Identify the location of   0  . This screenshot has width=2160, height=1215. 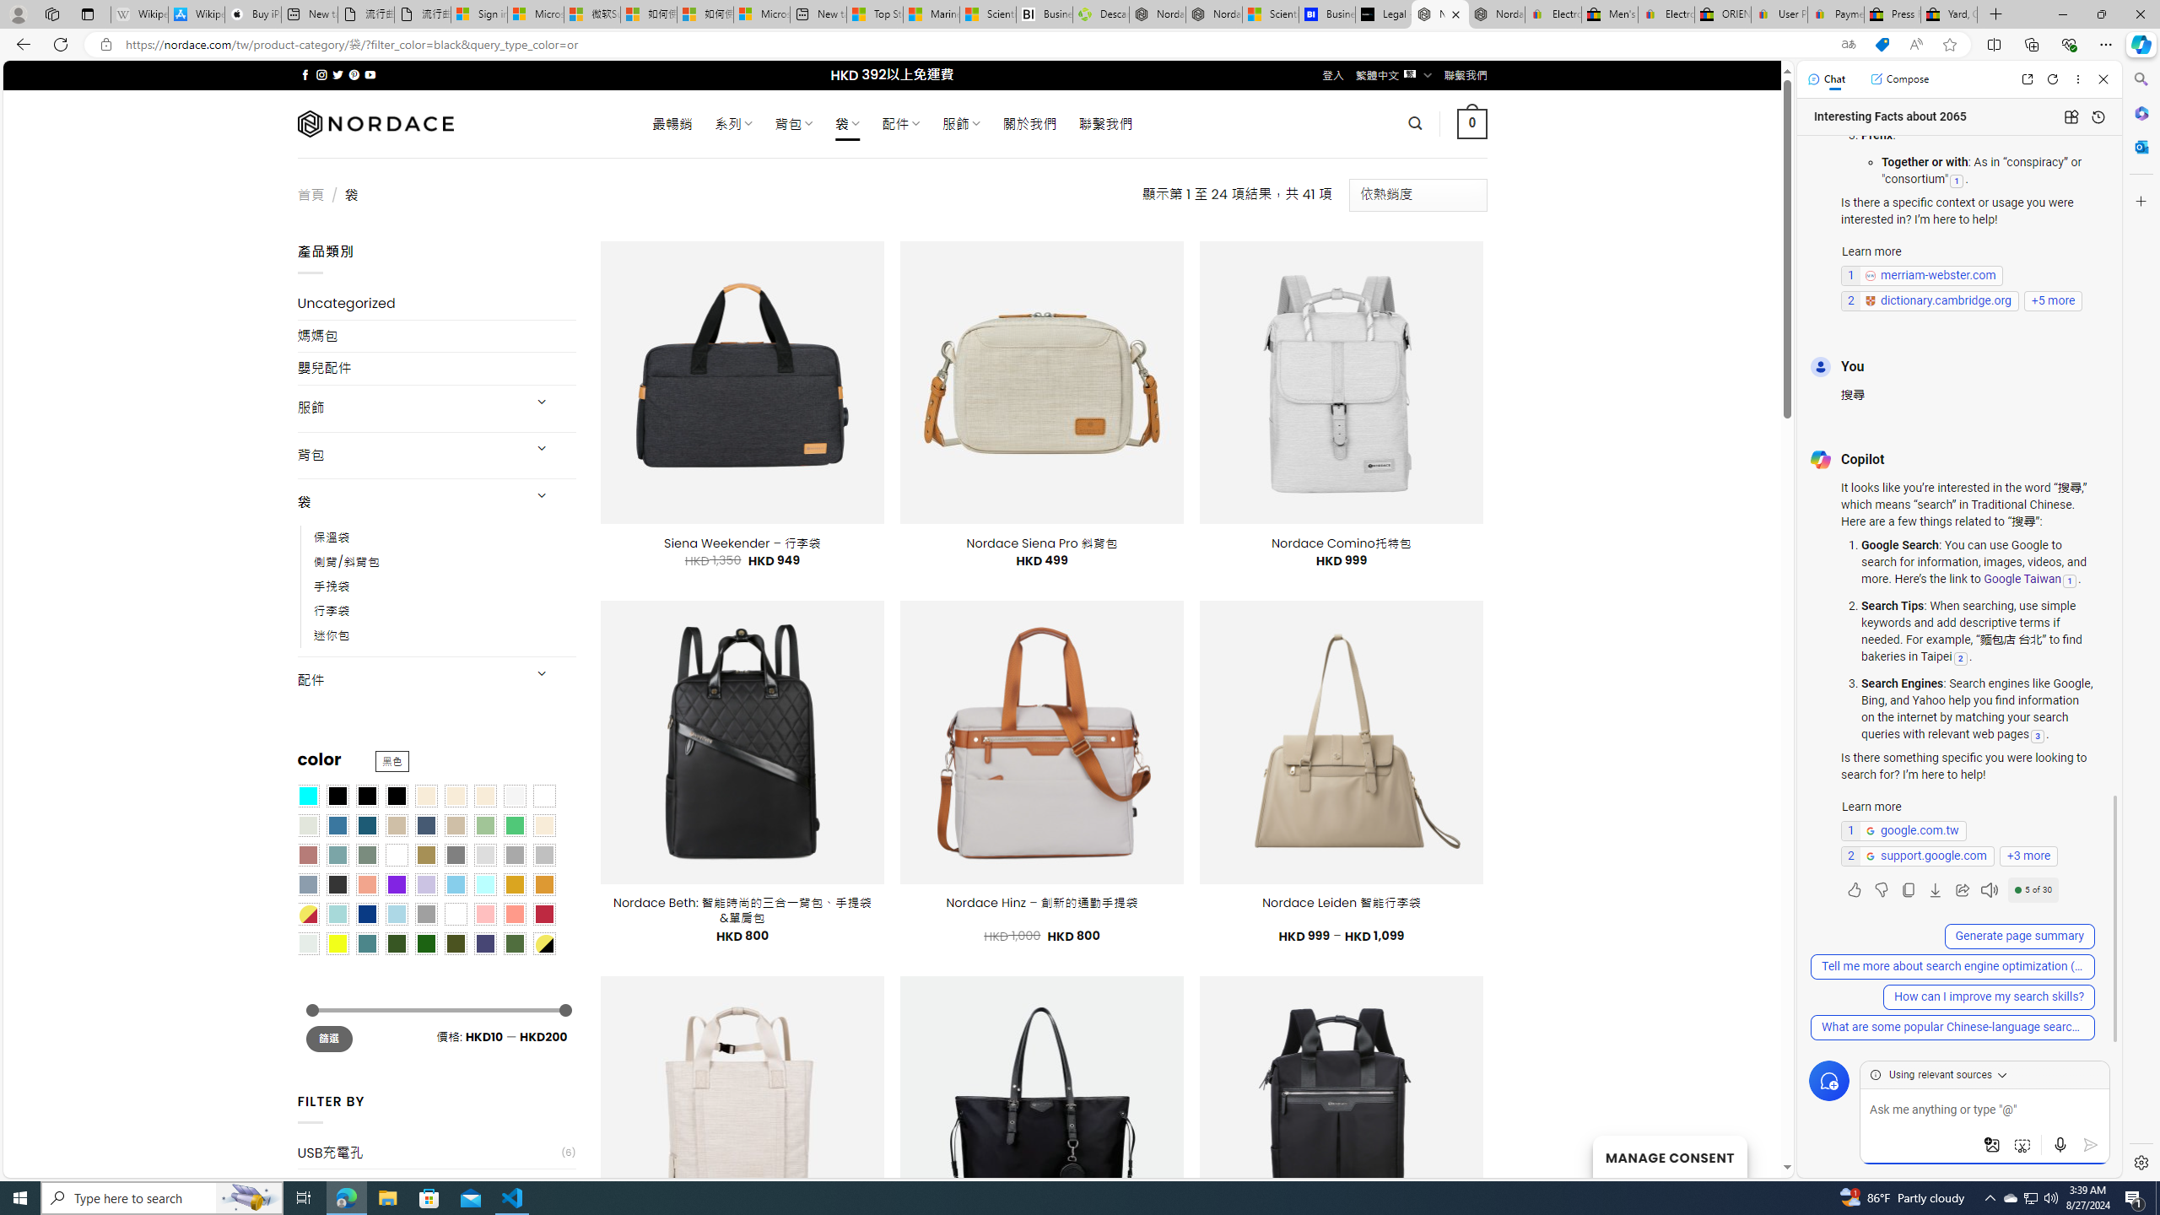
(1473, 123).